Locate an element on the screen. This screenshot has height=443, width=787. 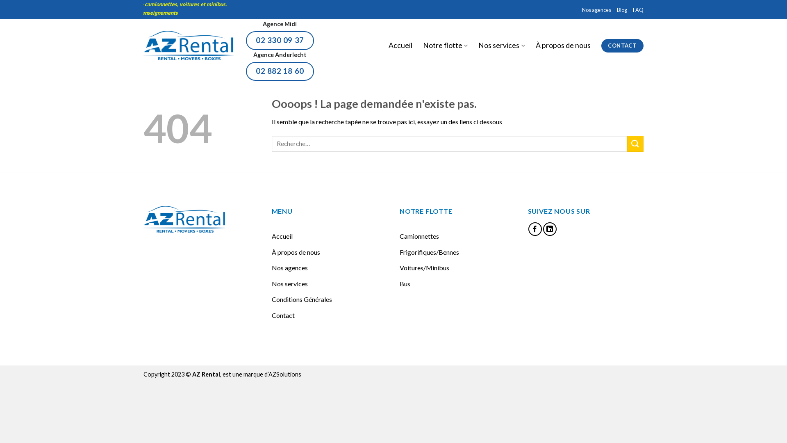
FAQ is located at coordinates (638, 10).